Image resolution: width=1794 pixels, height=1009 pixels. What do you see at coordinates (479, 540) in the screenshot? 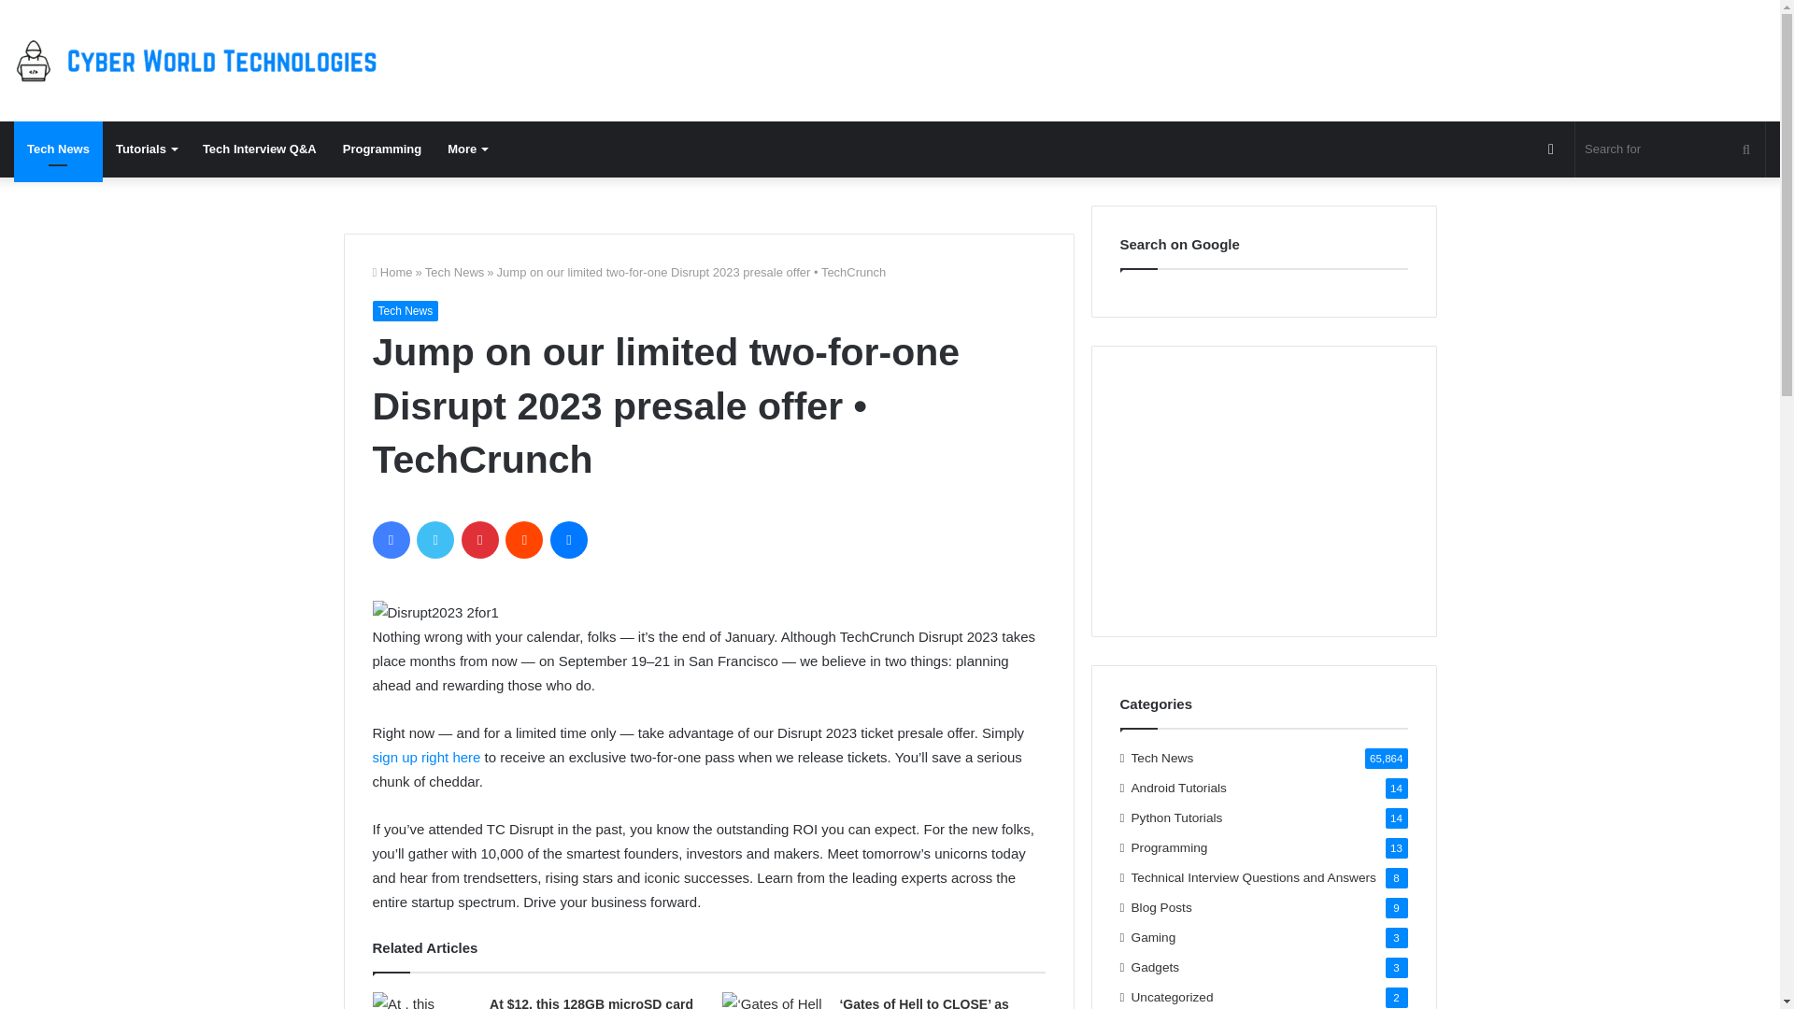
I see `Pinterest` at bounding box center [479, 540].